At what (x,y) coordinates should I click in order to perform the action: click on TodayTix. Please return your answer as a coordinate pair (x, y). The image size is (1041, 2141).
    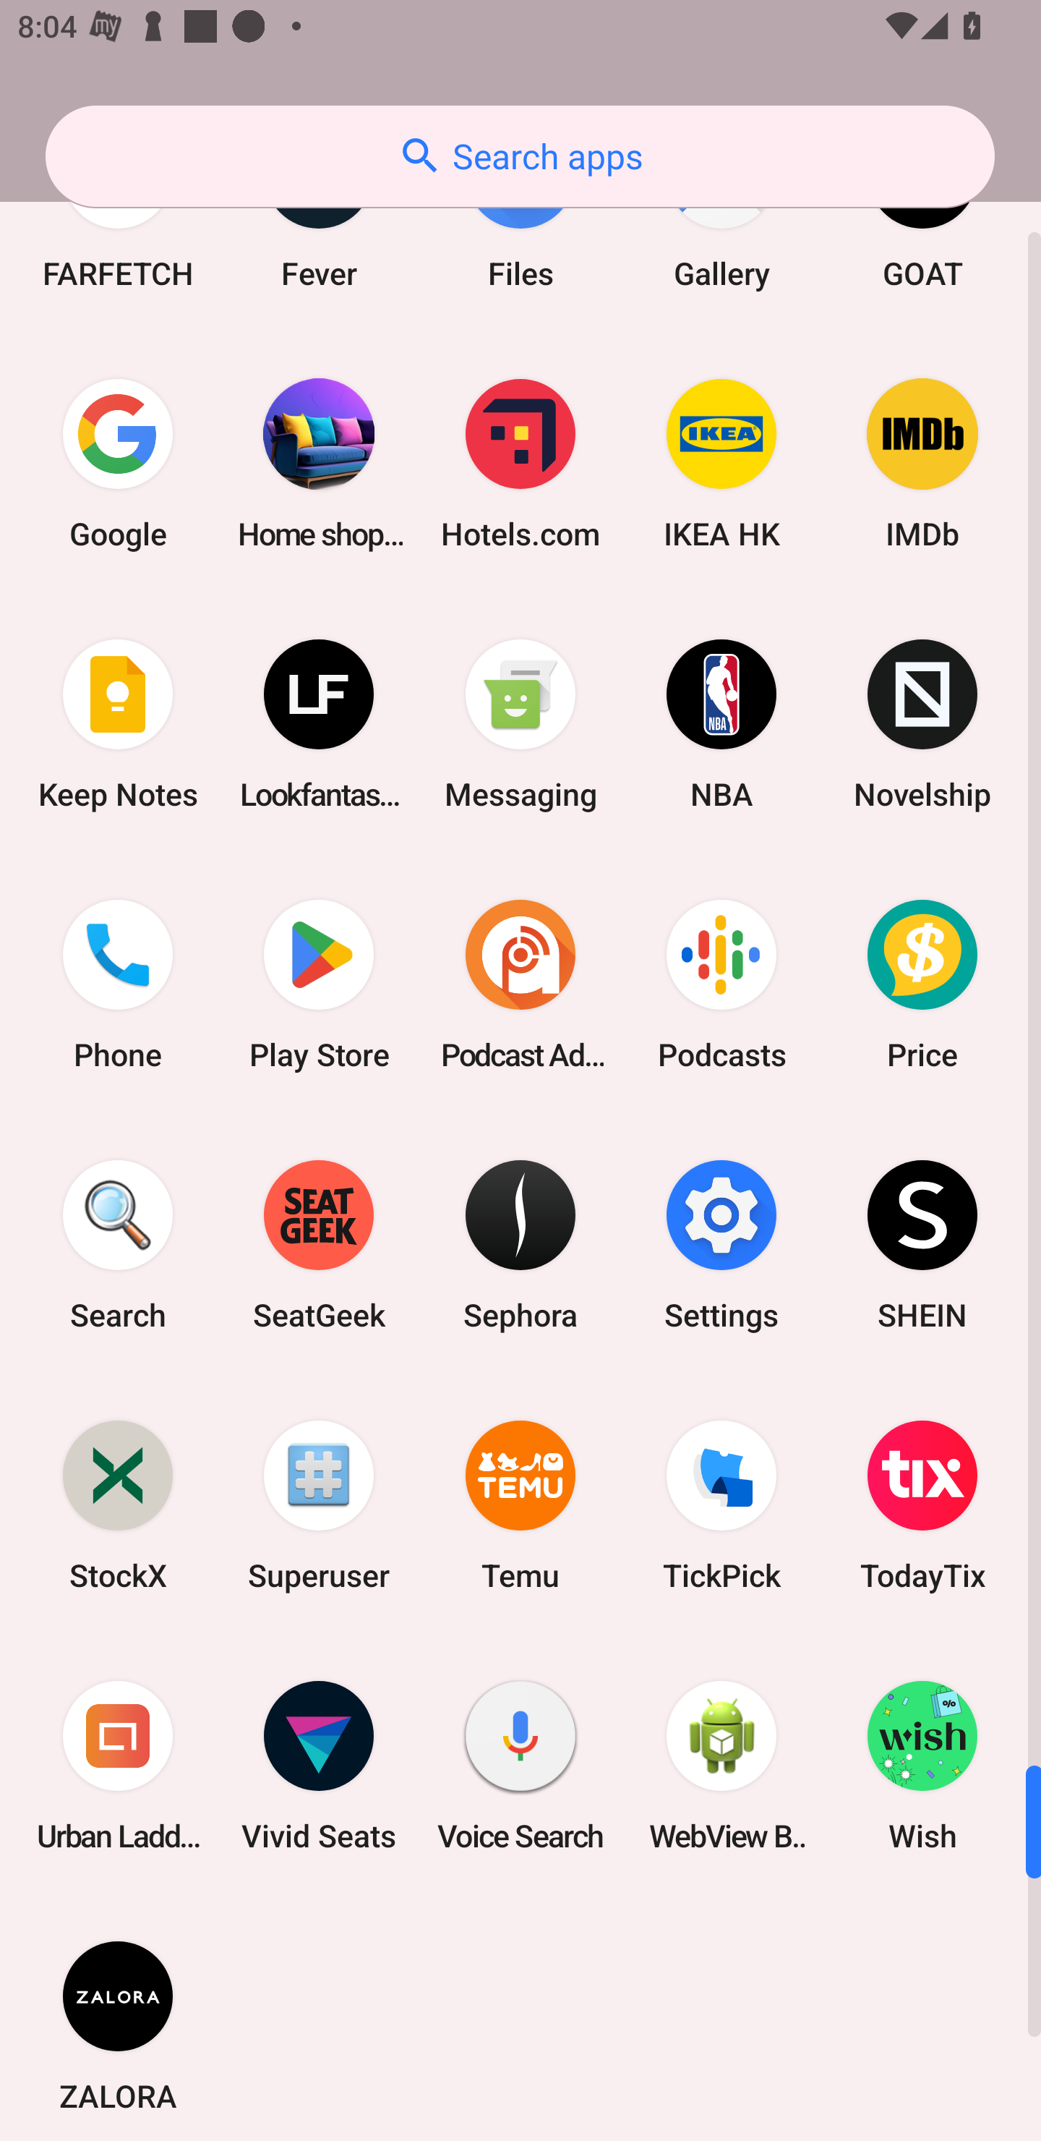
    Looking at the image, I should click on (922, 1504).